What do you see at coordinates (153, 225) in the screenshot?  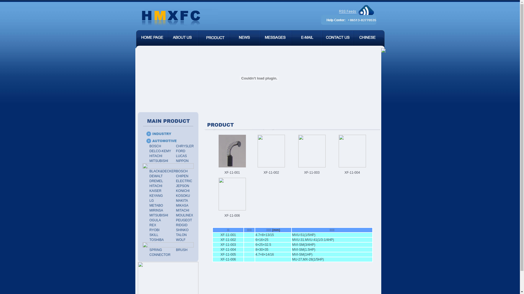 I see `REX` at bounding box center [153, 225].